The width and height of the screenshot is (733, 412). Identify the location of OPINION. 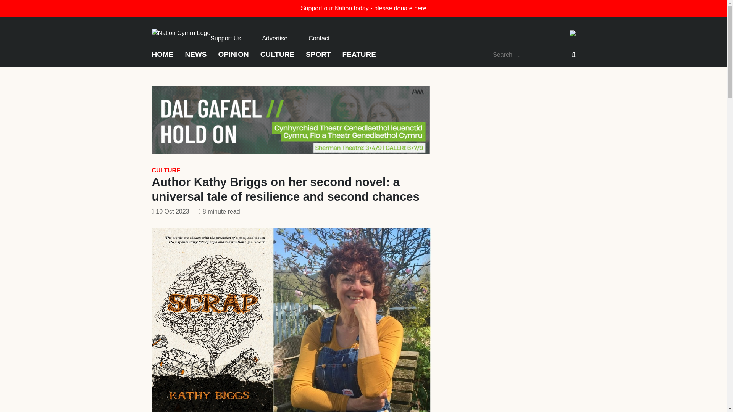
(234, 57).